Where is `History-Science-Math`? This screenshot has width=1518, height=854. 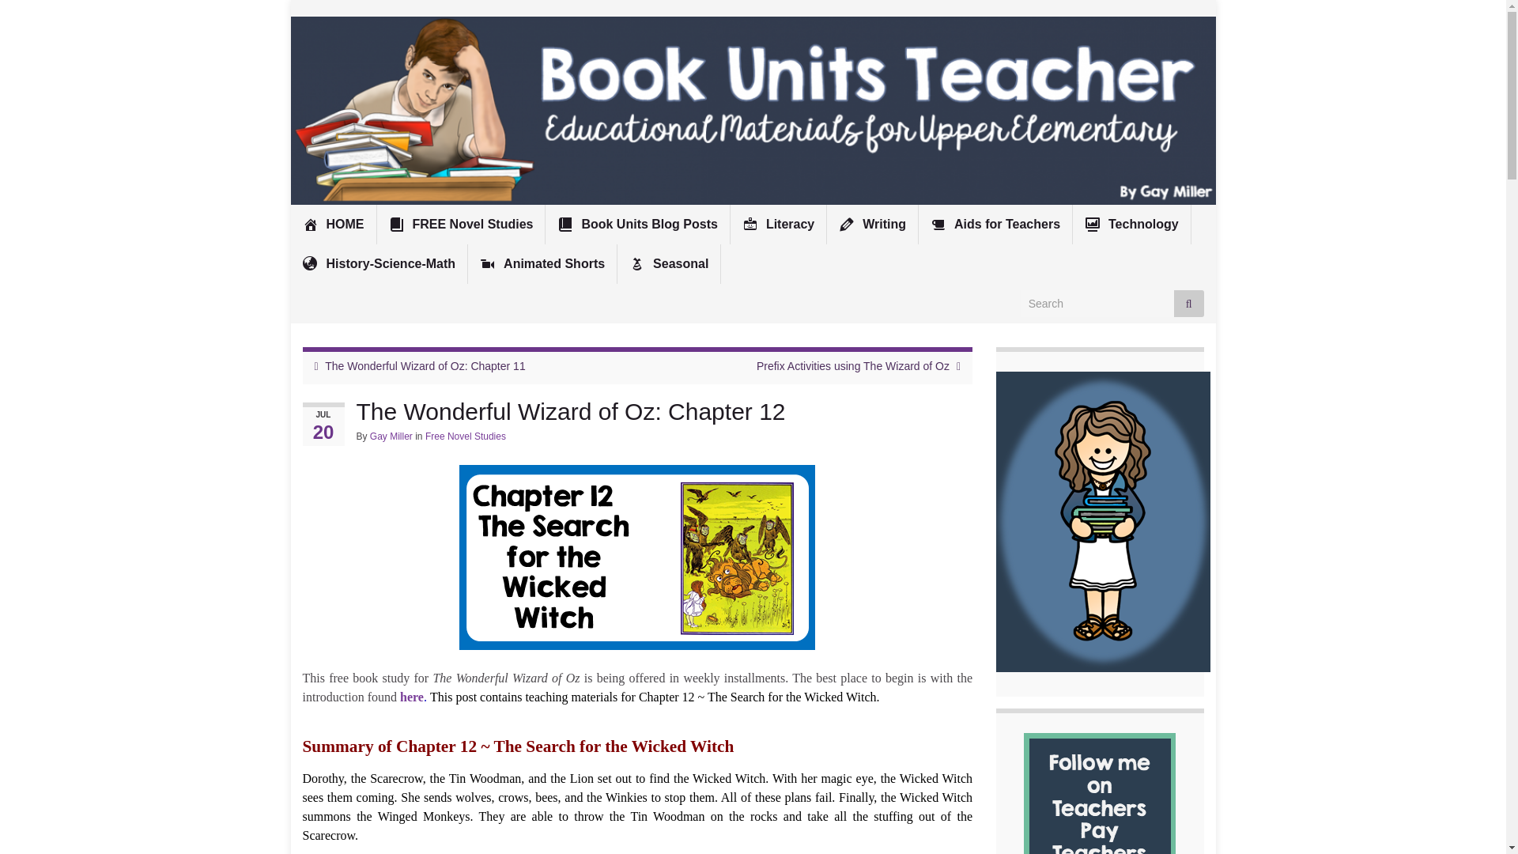 History-Science-Math is located at coordinates (379, 263).